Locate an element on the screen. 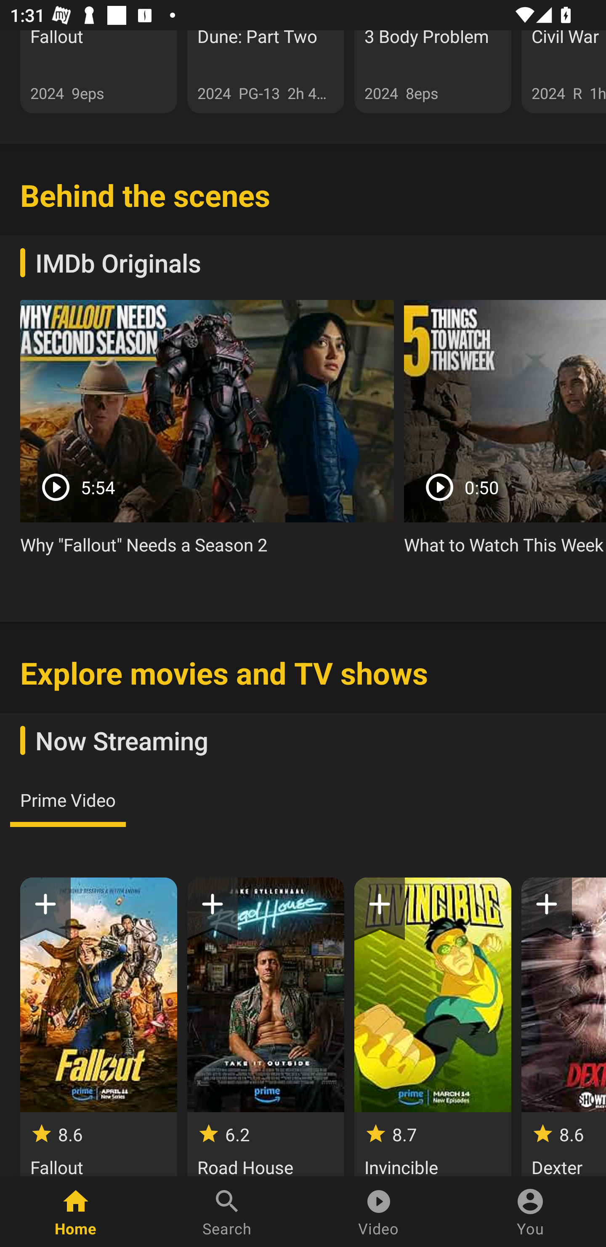 This screenshot has height=1247, width=606. 3 Body Problem 2024  8eps is located at coordinates (433, 72).